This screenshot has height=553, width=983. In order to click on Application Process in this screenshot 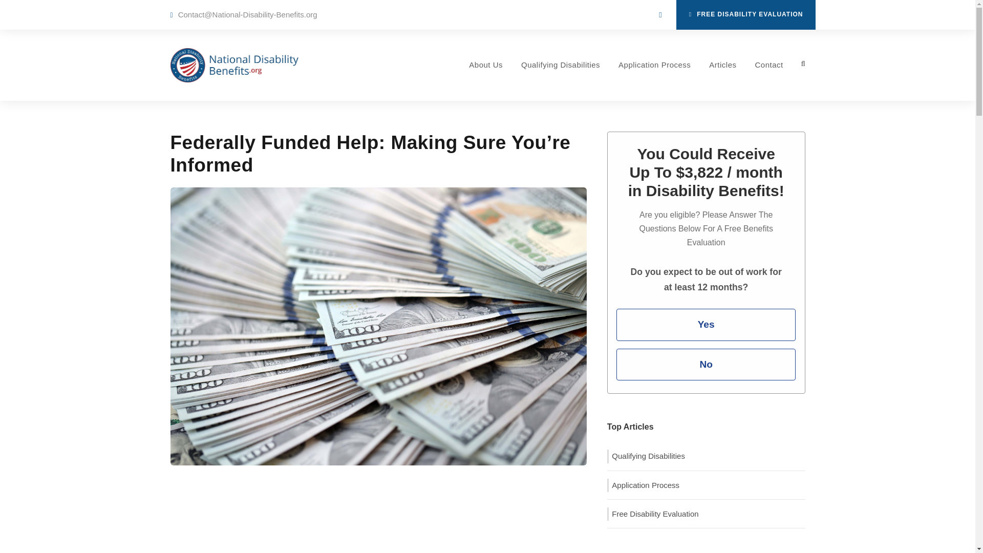, I will do `click(654, 79)`.